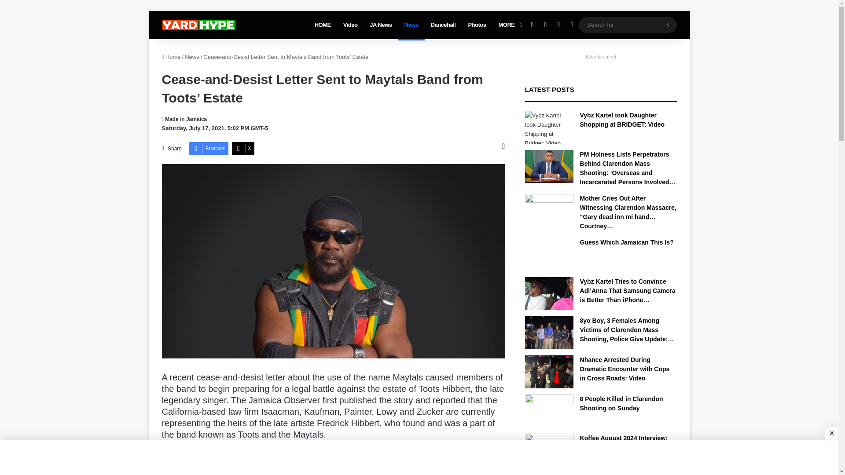  What do you see at coordinates (476, 25) in the screenshot?
I see `Photos` at bounding box center [476, 25].